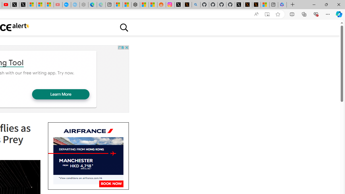 This screenshot has width=345, height=194. I want to click on Nordace - Nordace has arrived Hong Kong - Sleeping, so click(84, 5).